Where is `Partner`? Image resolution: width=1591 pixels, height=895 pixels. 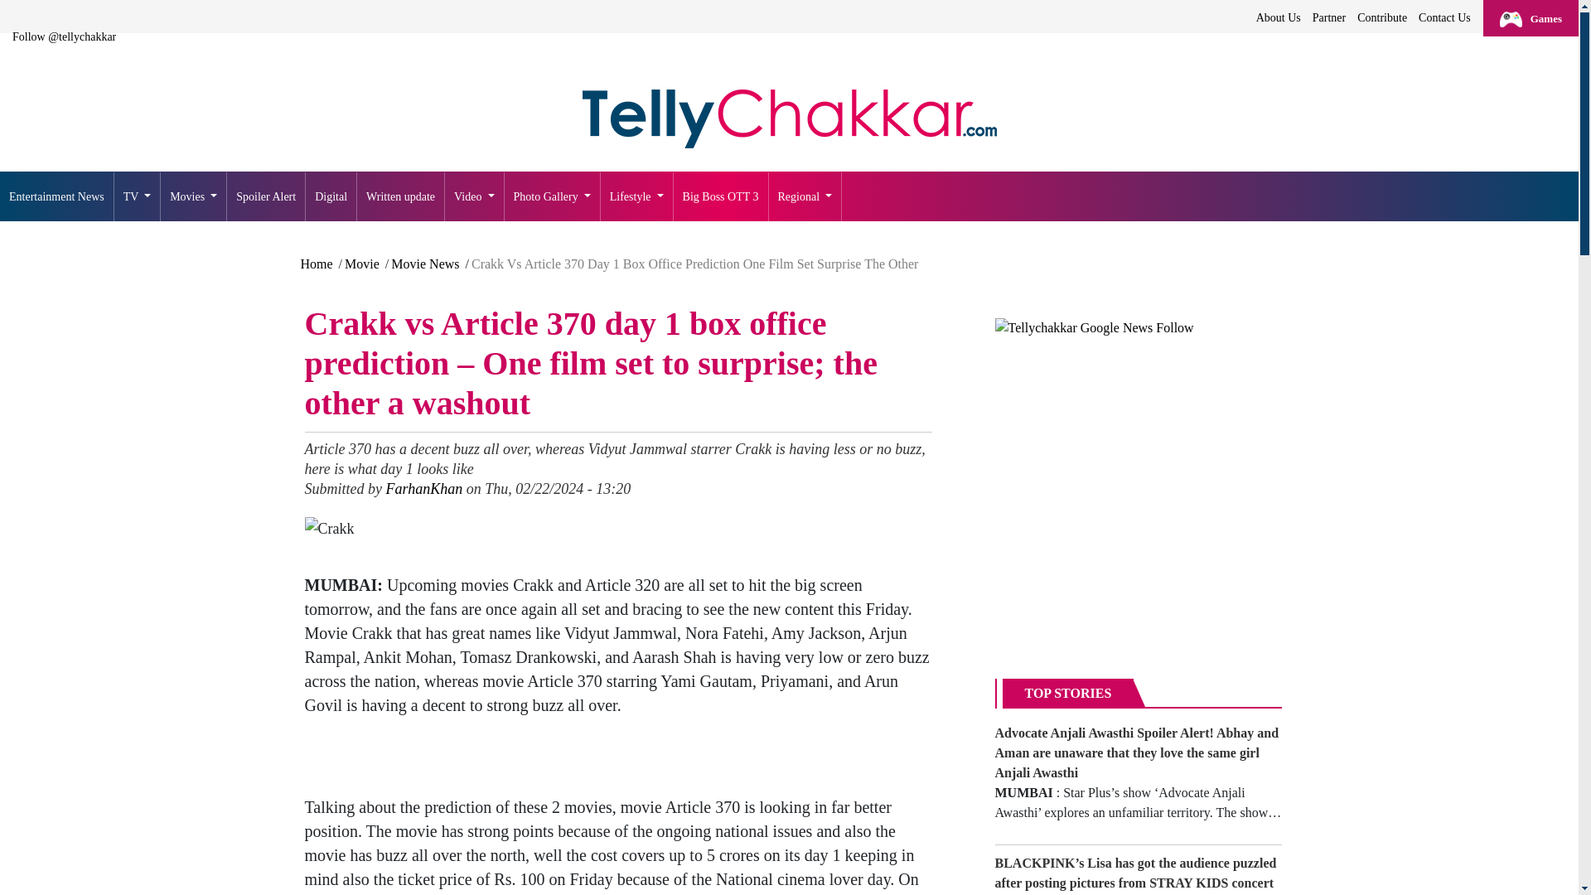
Partner is located at coordinates (1328, 17).